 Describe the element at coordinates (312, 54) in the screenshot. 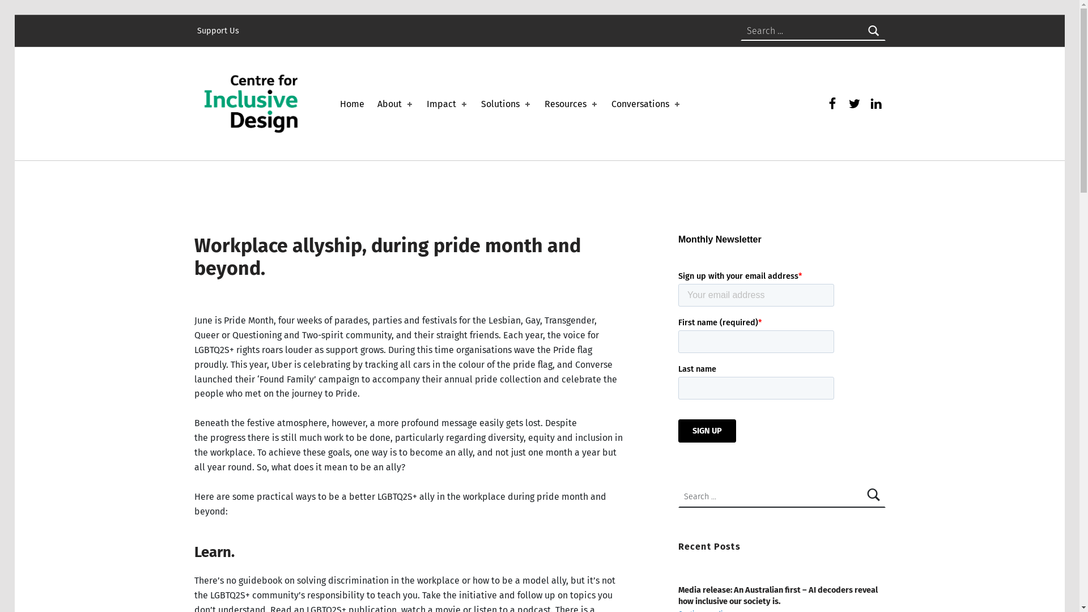

I see `Centre for Inclusive Design` at that location.